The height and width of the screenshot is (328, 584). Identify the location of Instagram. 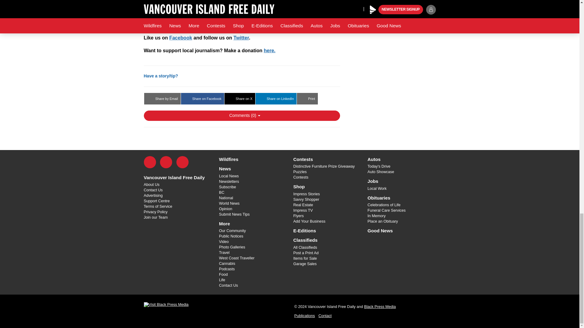
(182, 162).